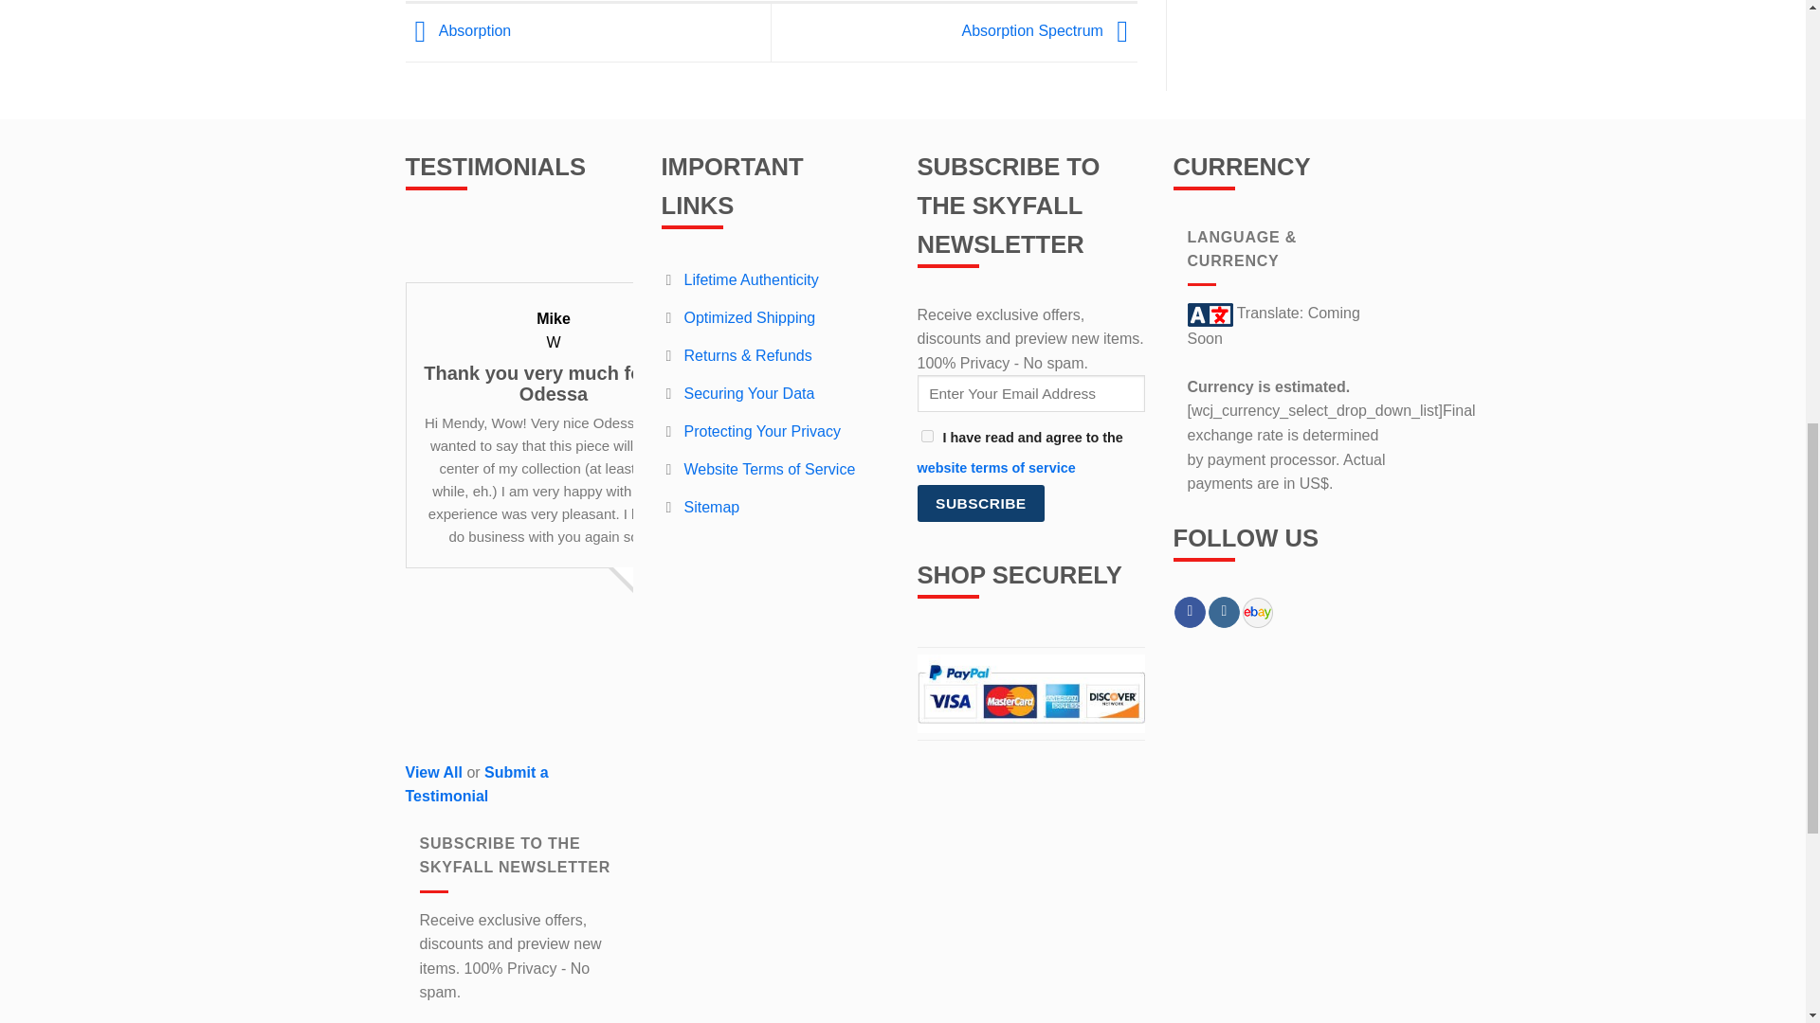 The height and width of the screenshot is (1023, 1820). What do you see at coordinates (1257, 612) in the screenshot?
I see `Follow on Ebay` at bounding box center [1257, 612].